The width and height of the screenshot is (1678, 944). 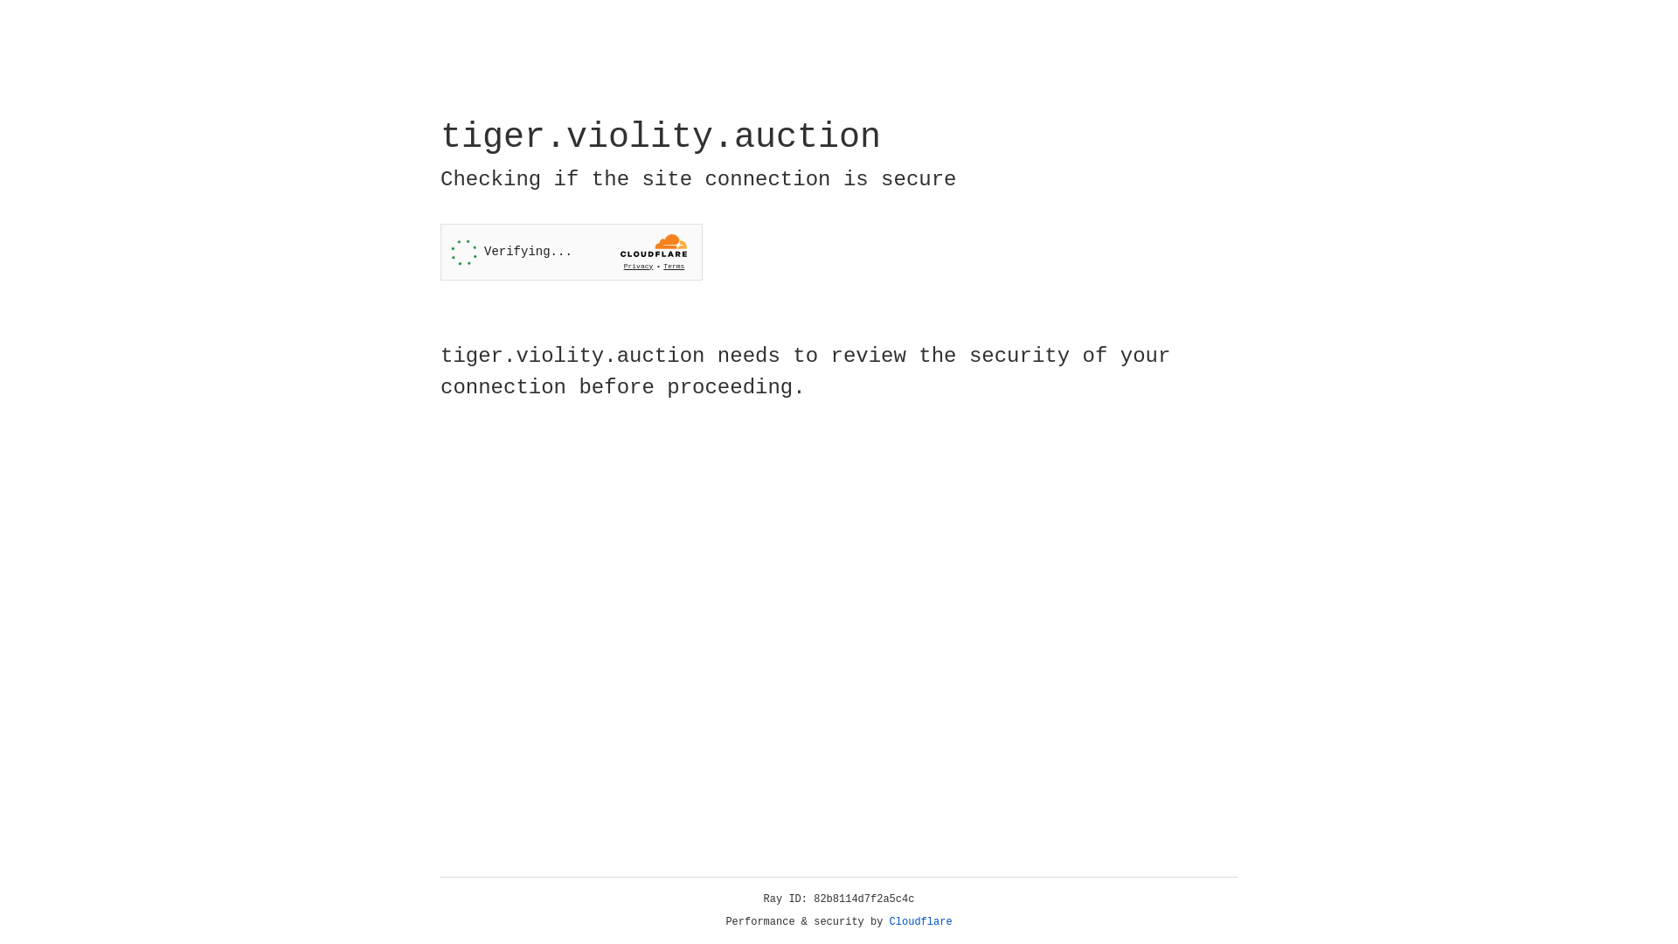 I want to click on Widget containing a Cloudflare security challenge, so click(x=572, y=252).